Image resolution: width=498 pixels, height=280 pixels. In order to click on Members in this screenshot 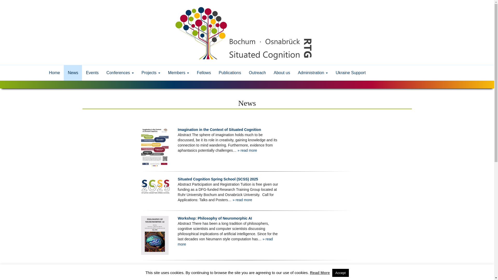, I will do `click(178, 73)`.